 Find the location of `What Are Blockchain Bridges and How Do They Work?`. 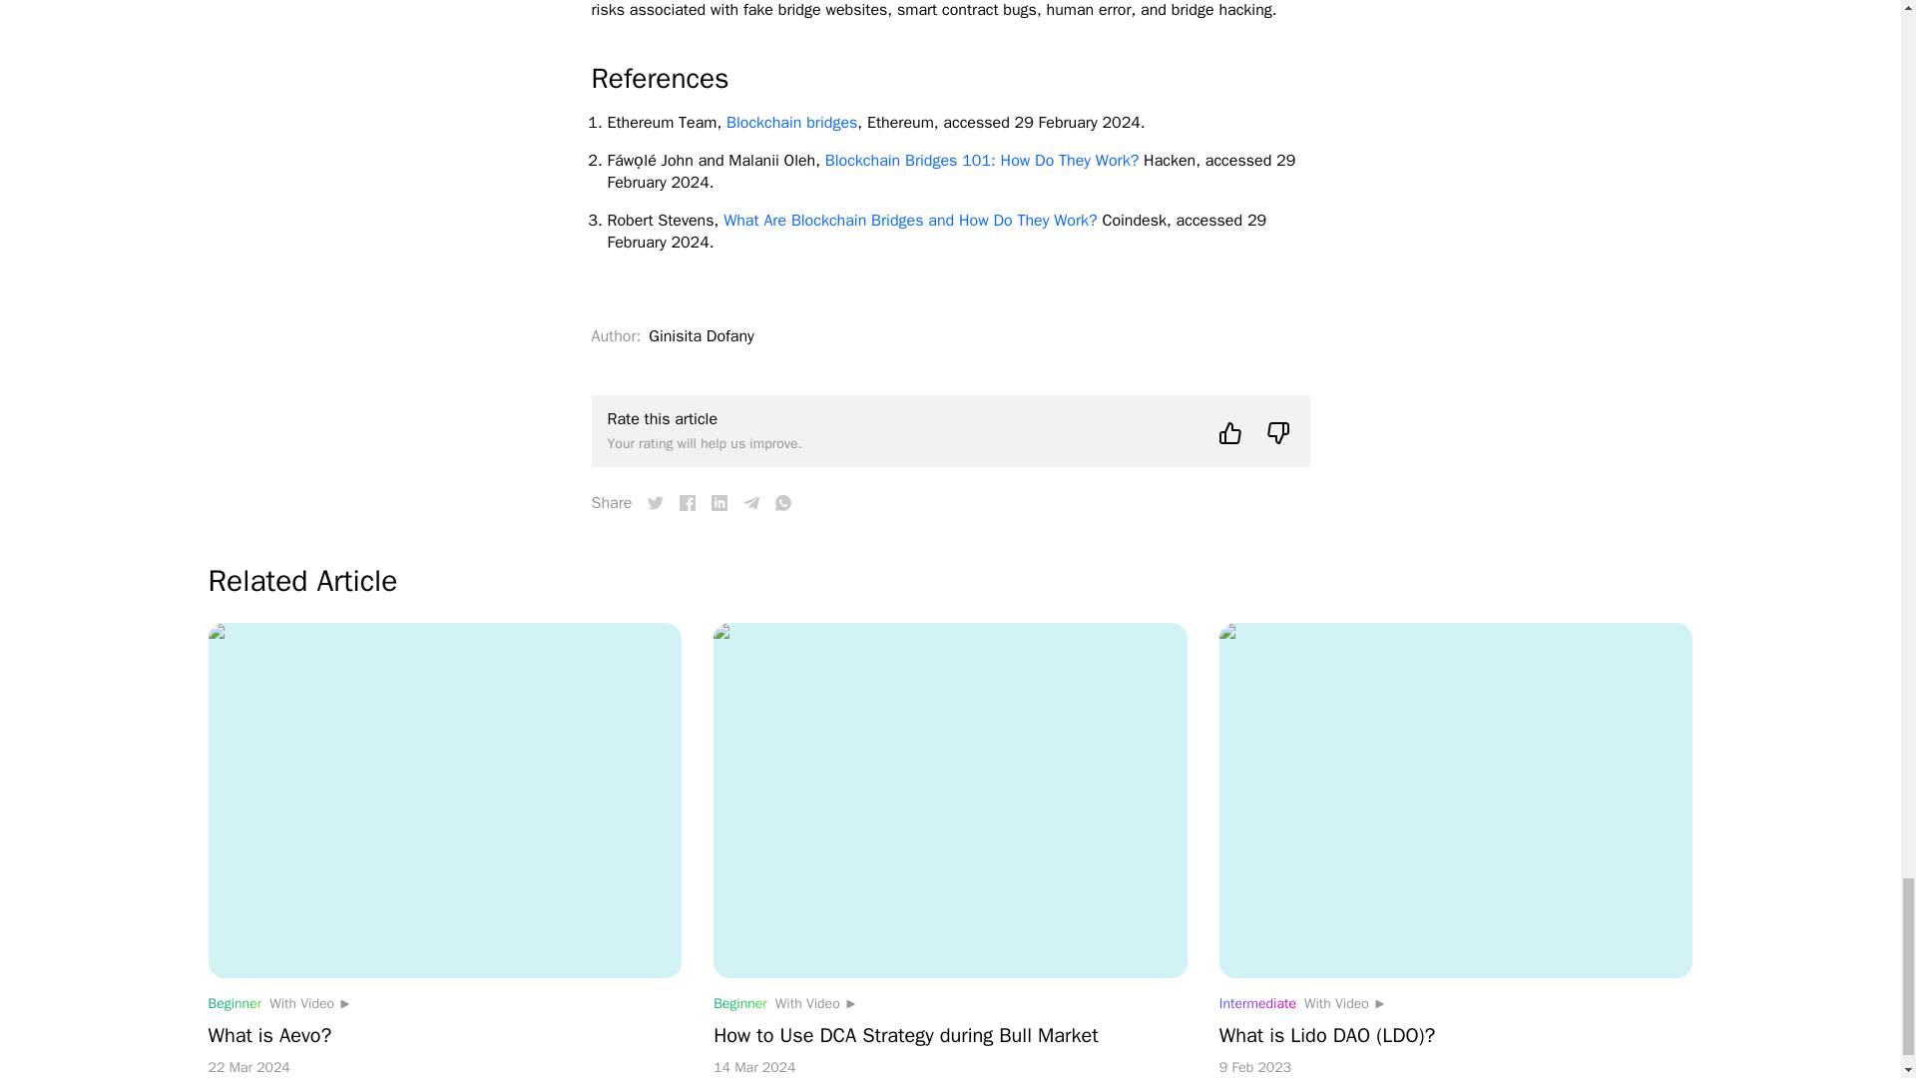

What Are Blockchain Bridges and How Do They Work? is located at coordinates (910, 220).